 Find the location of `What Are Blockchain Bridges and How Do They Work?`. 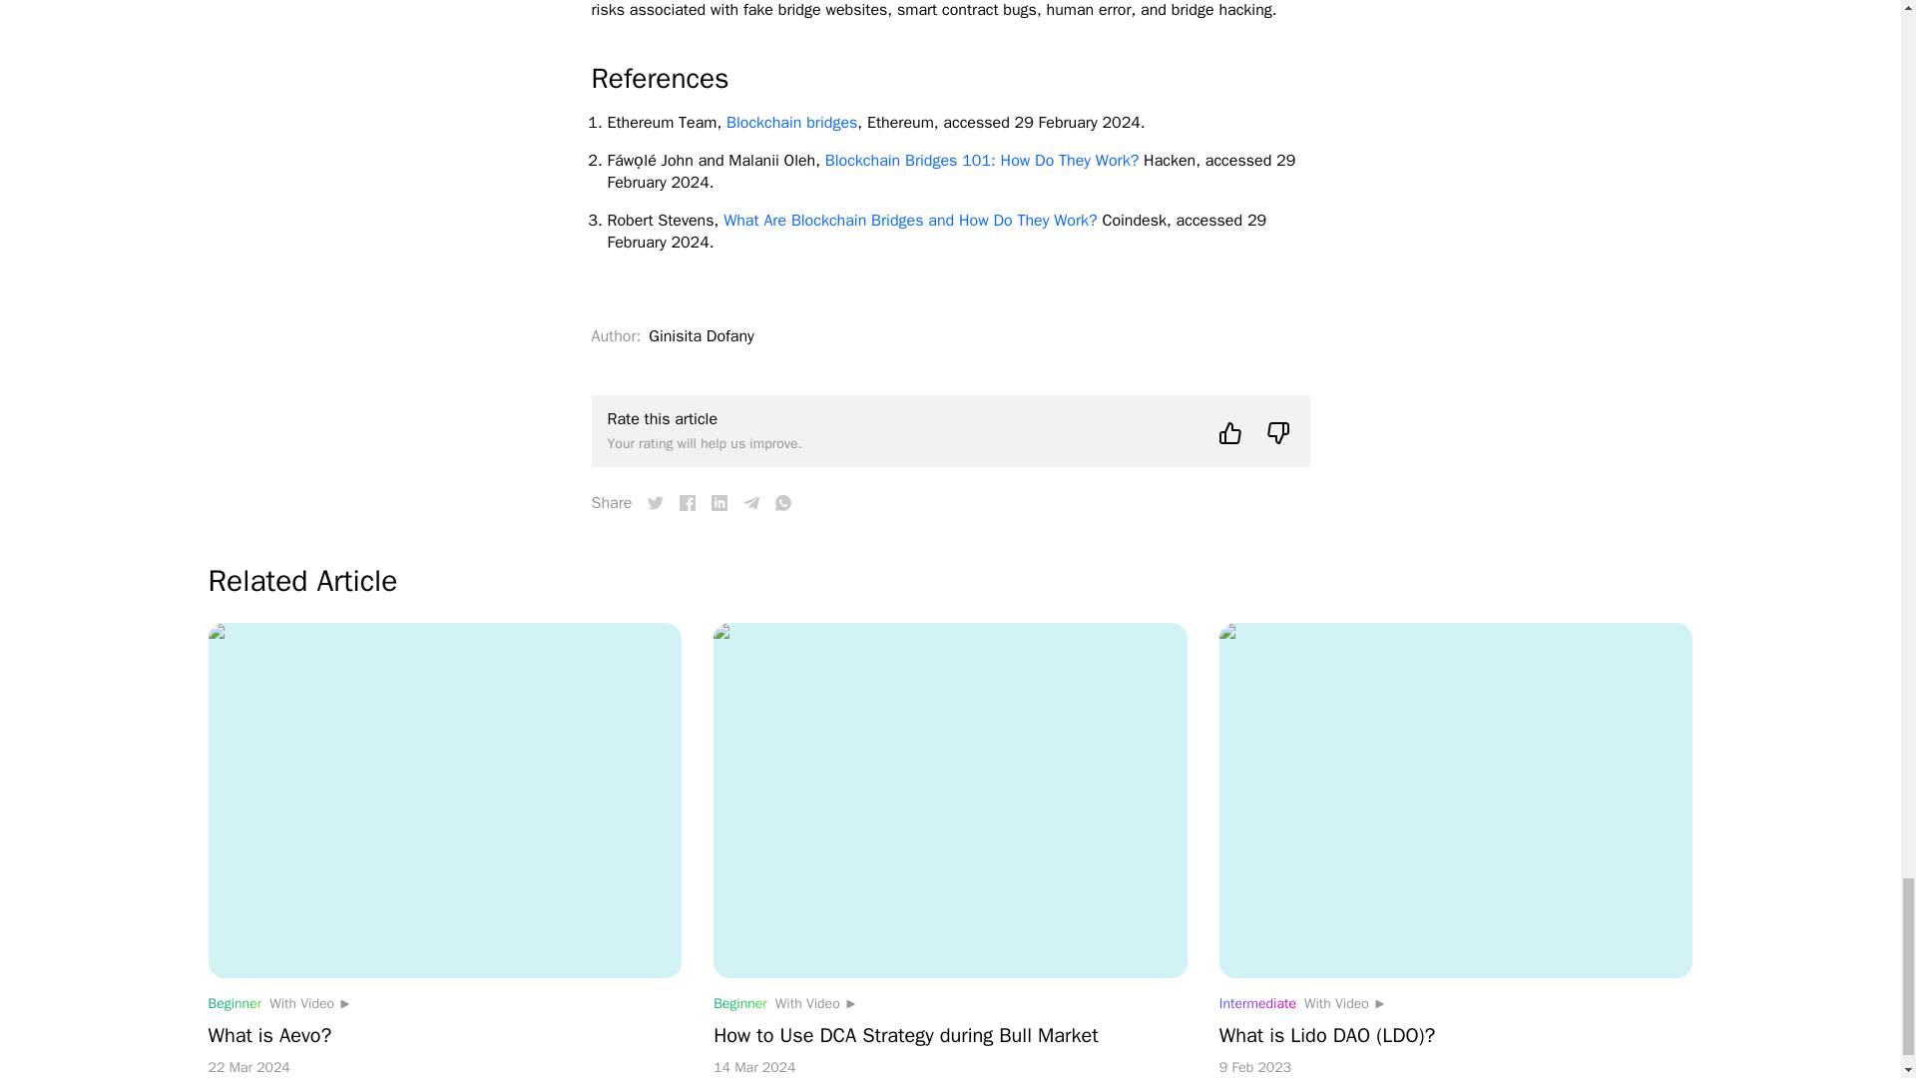

What Are Blockchain Bridges and How Do They Work? is located at coordinates (910, 220).